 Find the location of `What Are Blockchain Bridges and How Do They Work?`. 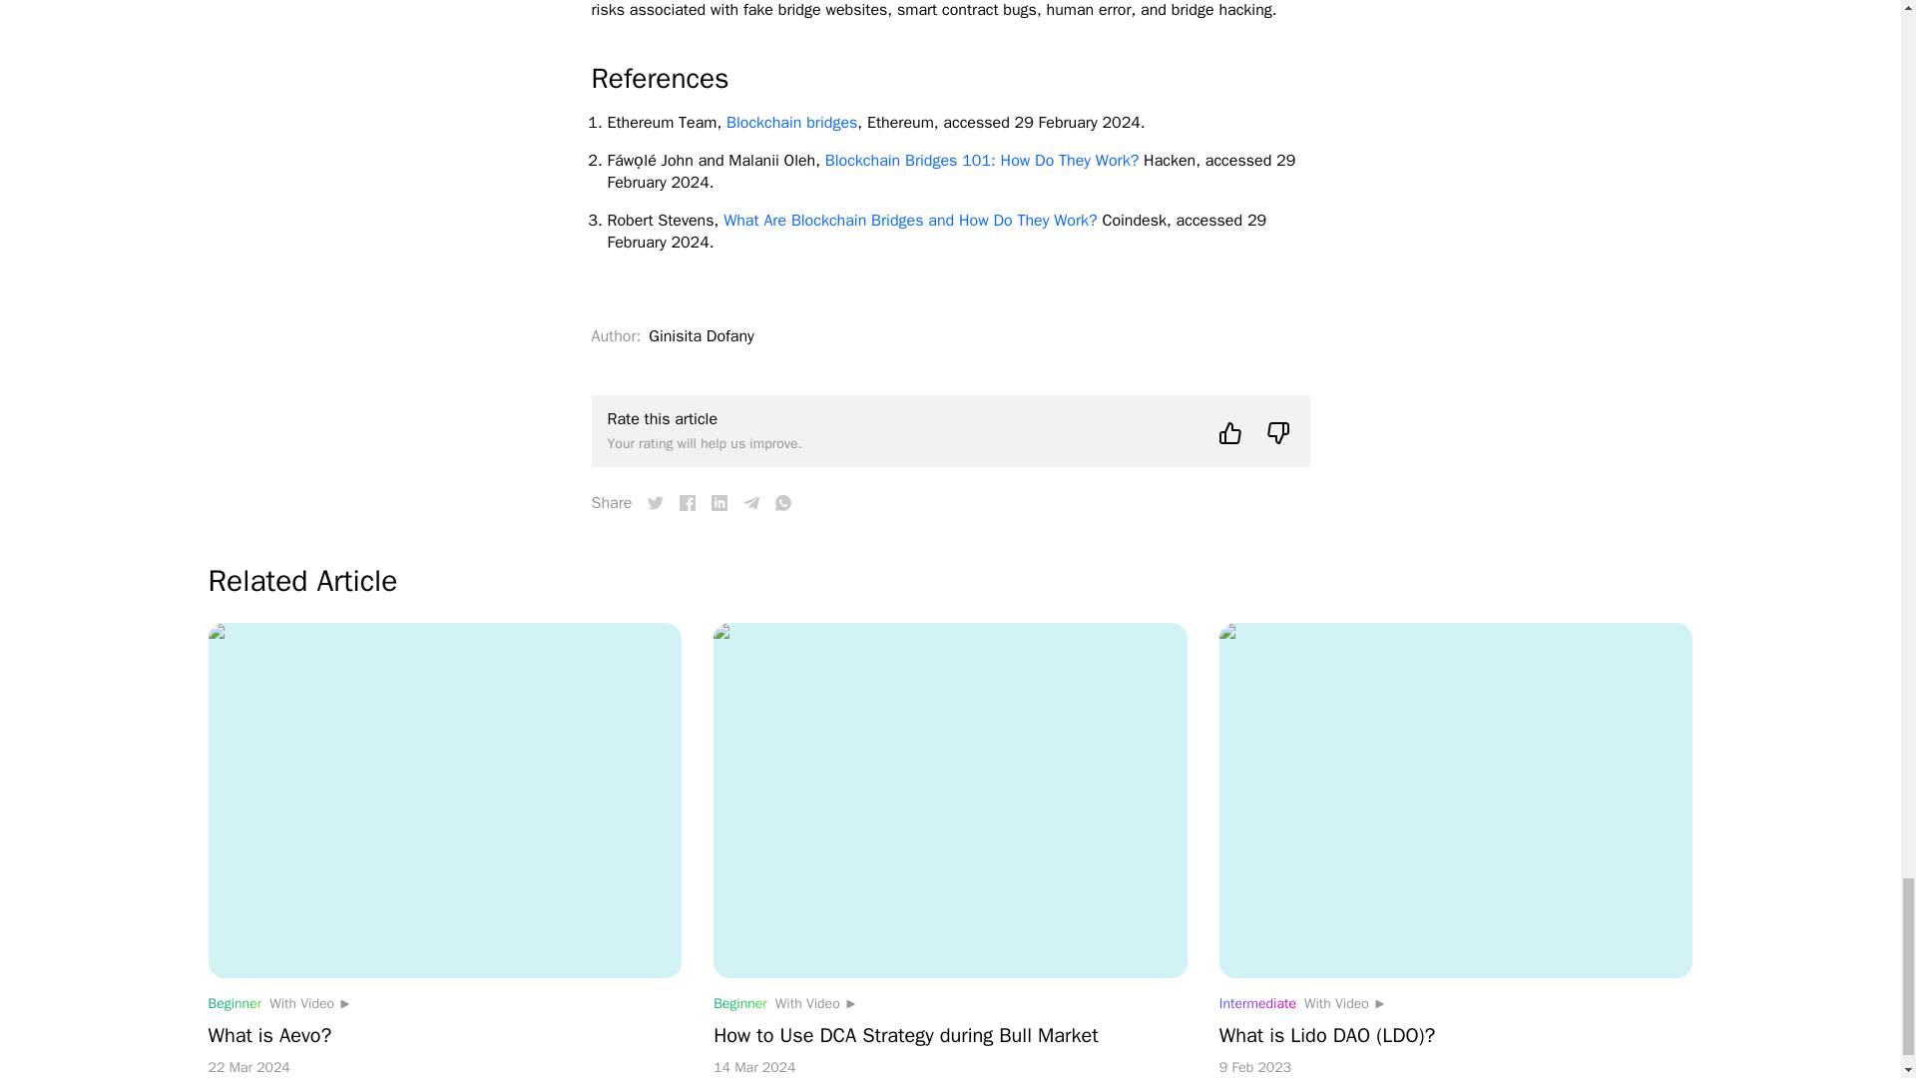

What Are Blockchain Bridges and How Do They Work? is located at coordinates (910, 220).